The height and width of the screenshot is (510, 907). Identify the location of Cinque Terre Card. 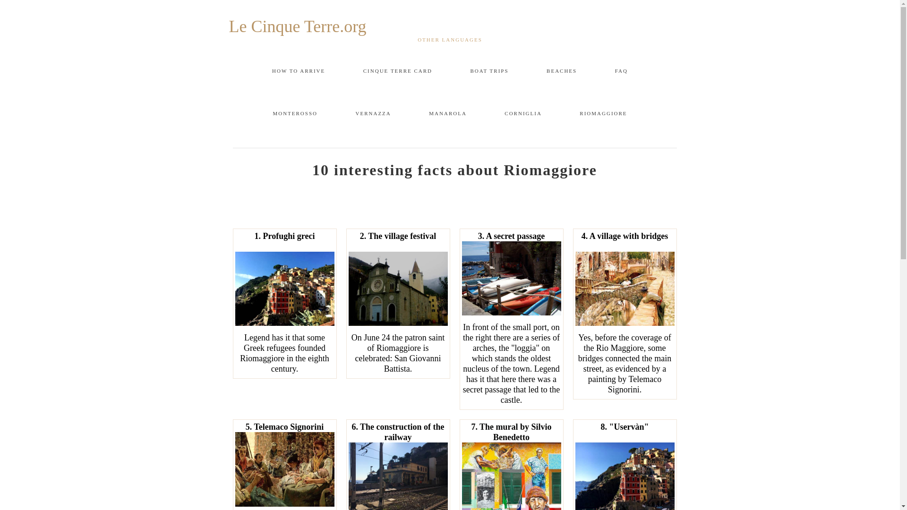
(398, 71).